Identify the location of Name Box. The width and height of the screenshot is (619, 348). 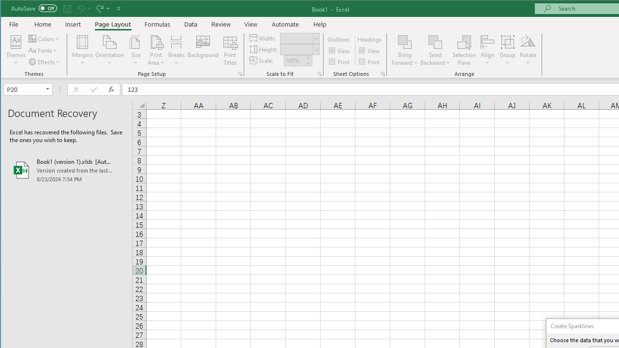
(24, 89).